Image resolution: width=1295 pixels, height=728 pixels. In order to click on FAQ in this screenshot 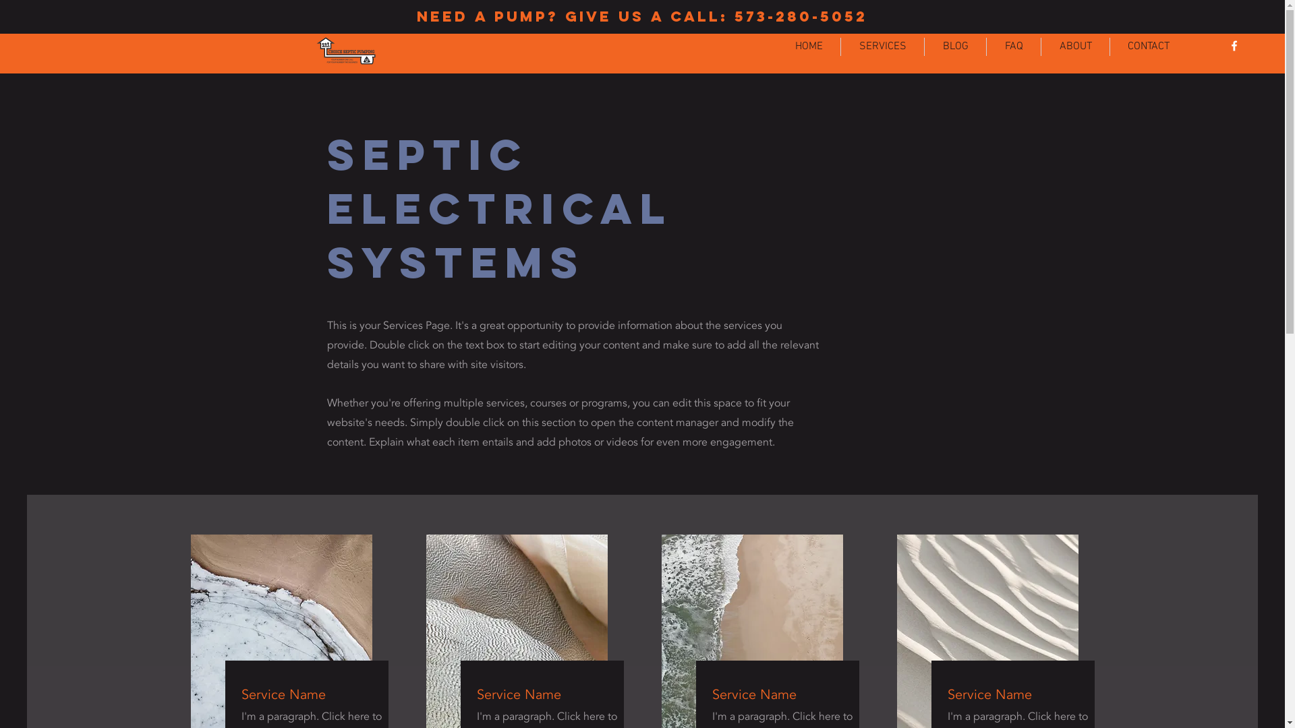, I will do `click(1014, 47)`.